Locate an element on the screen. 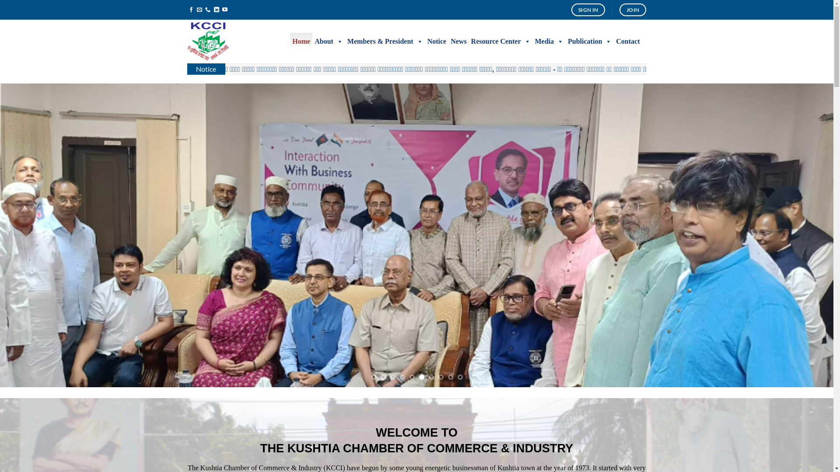  Contact is located at coordinates (628, 42).